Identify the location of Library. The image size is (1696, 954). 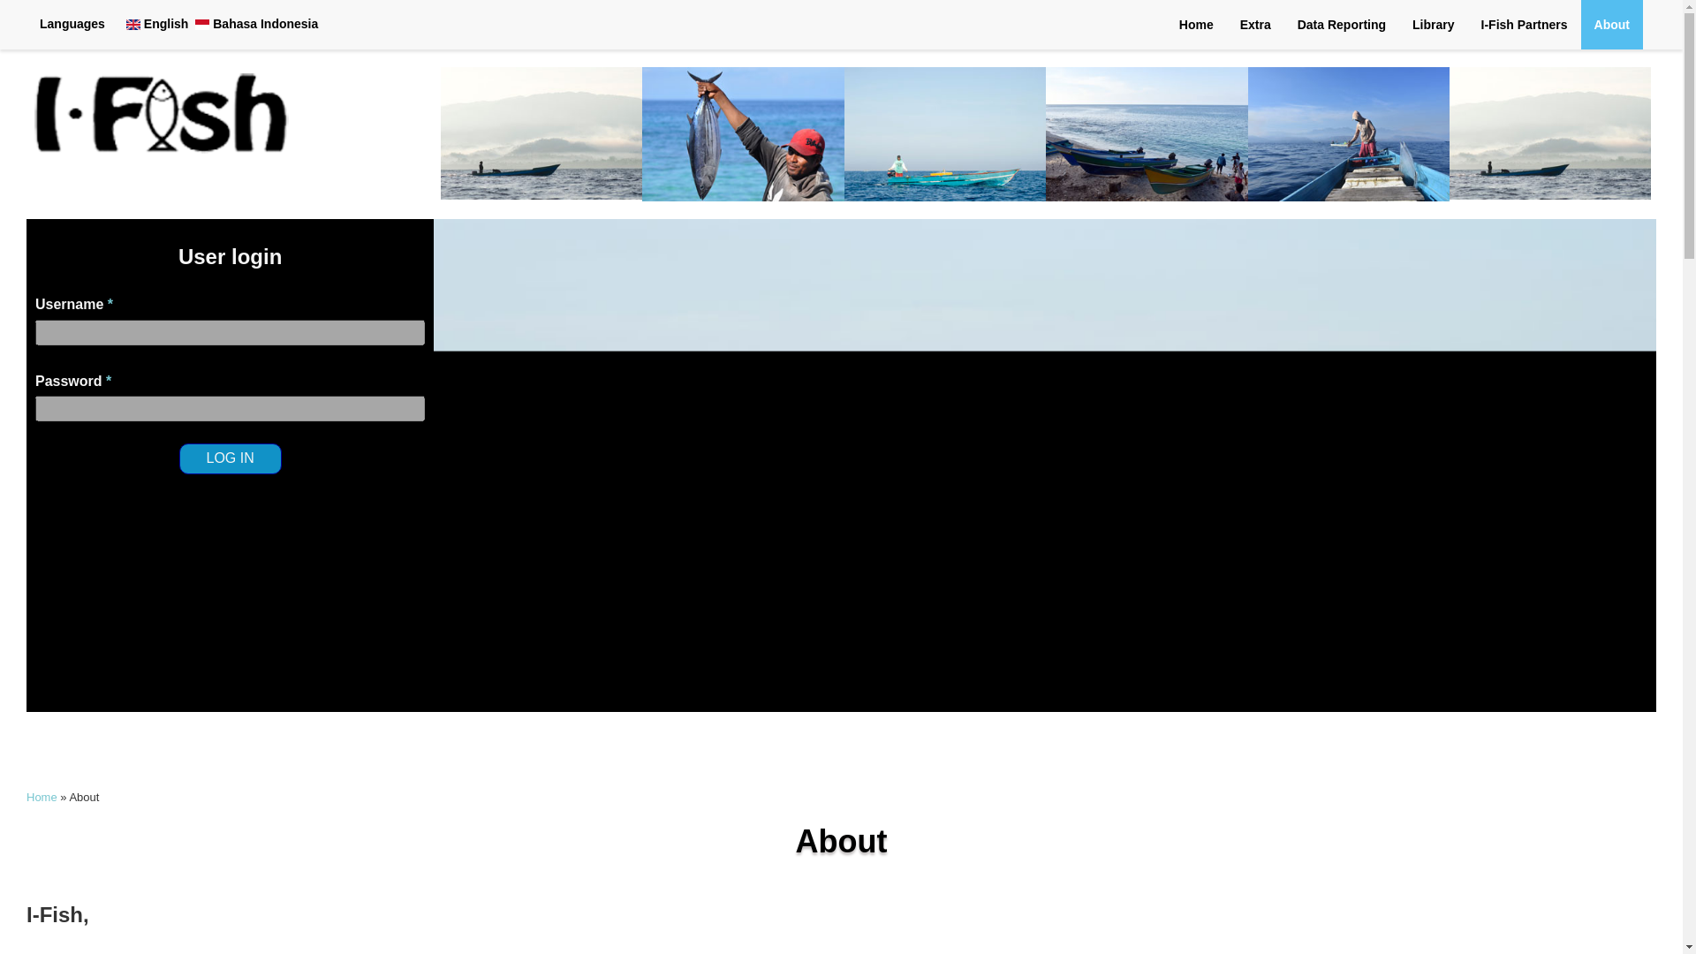
(1433, 25).